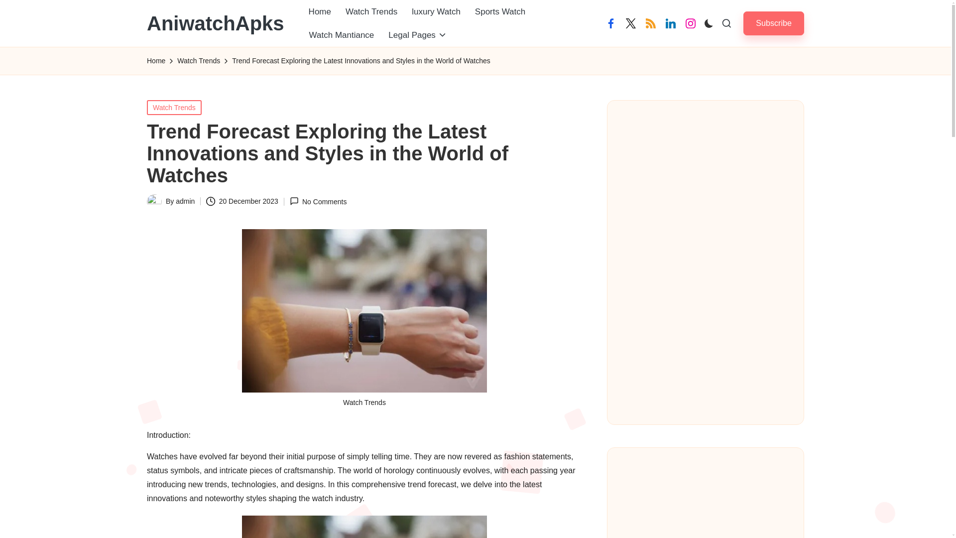 Image resolution: width=956 pixels, height=538 pixels. I want to click on Legal Pages, so click(418, 35).